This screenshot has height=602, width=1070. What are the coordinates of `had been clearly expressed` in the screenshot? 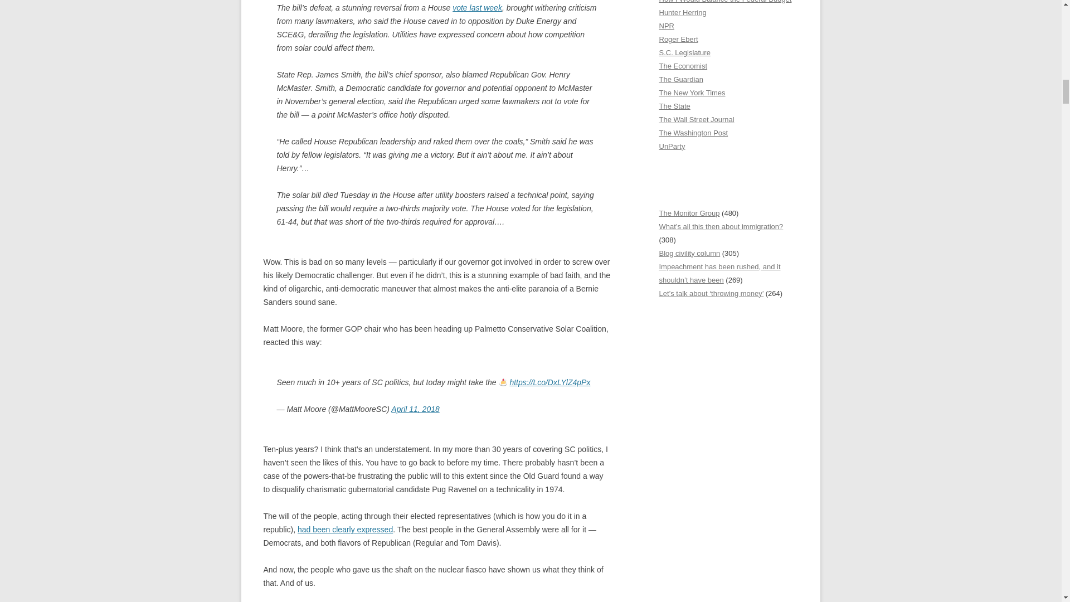 It's located at (344, 529).